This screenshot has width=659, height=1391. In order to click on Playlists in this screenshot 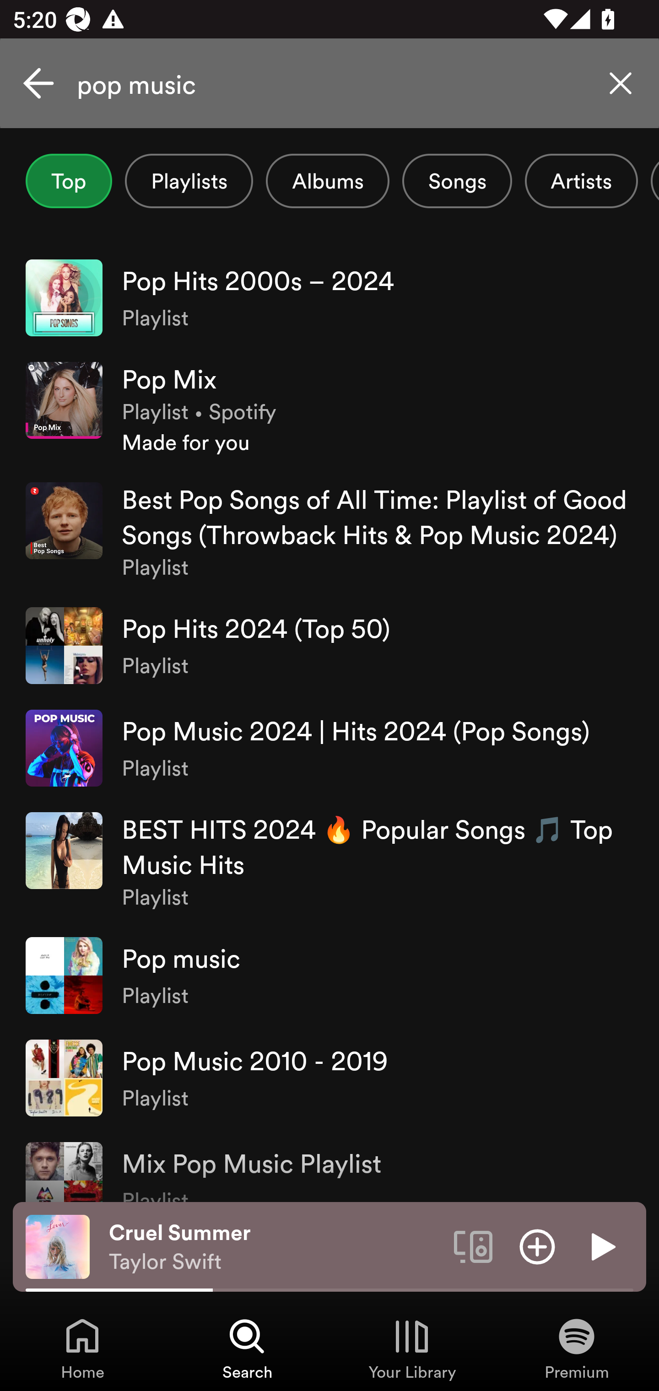, I will do `click(189, 181)`.